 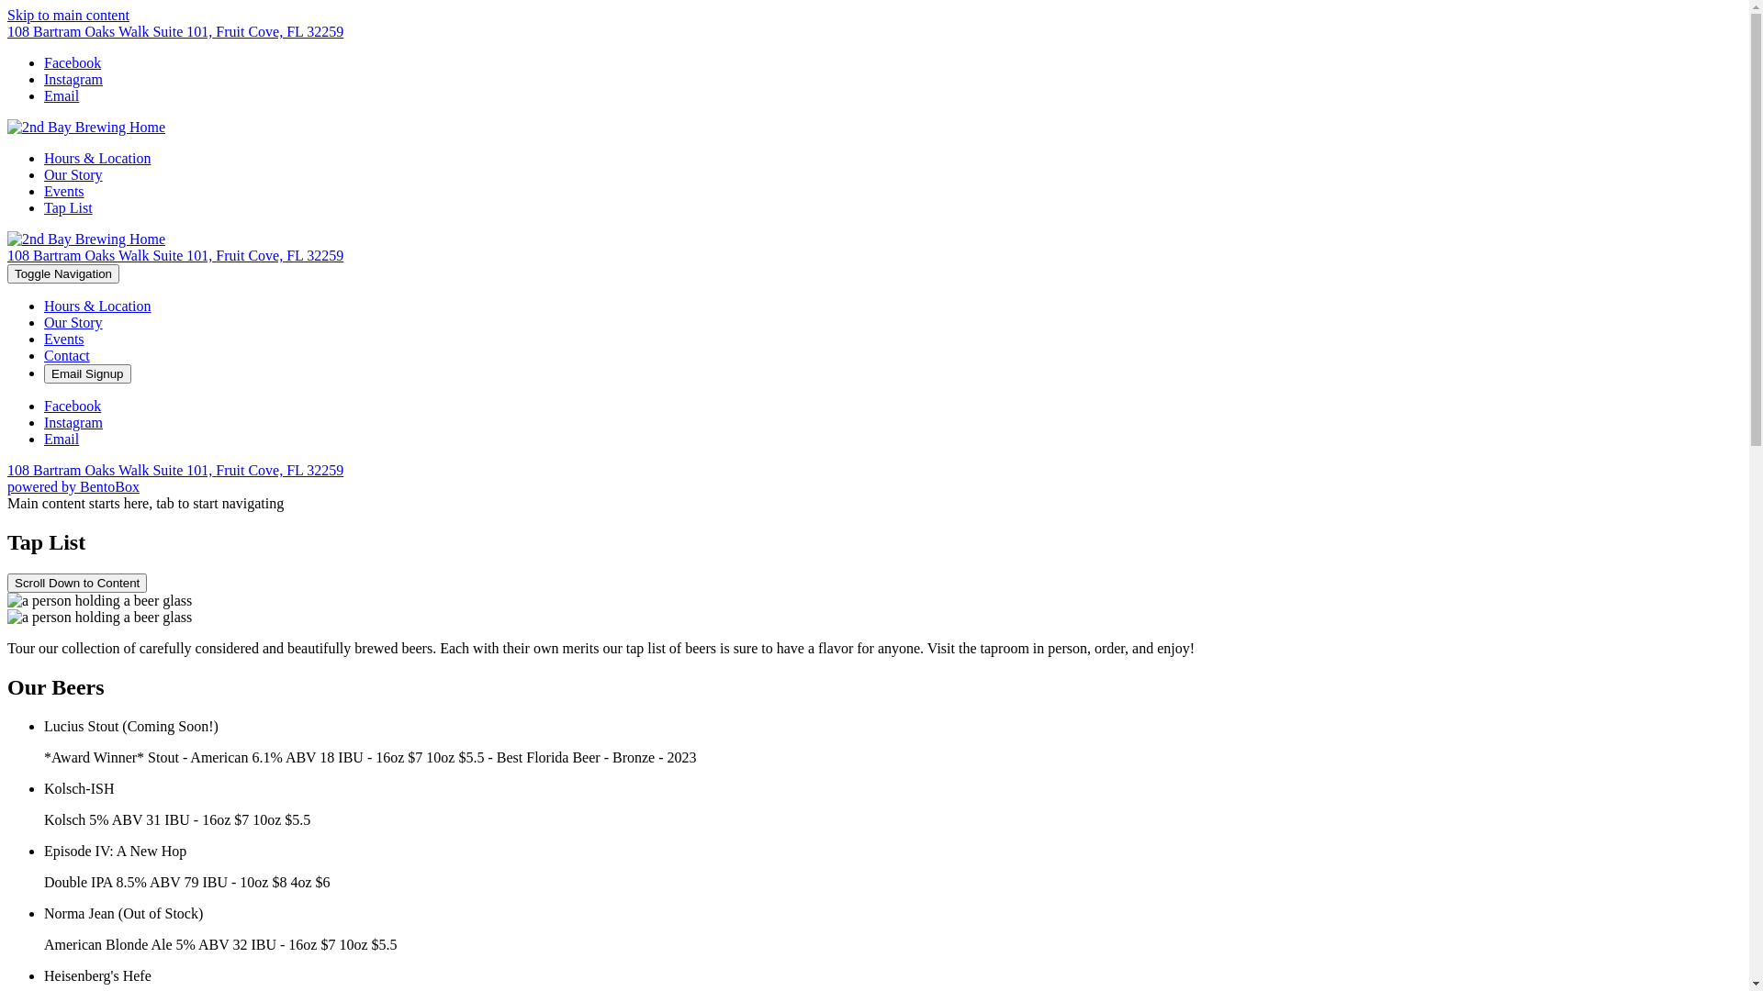 What do you see at coordinates (88, 374) in the screenshot?
I see `Email Signup` at bounding box center [88, 374].